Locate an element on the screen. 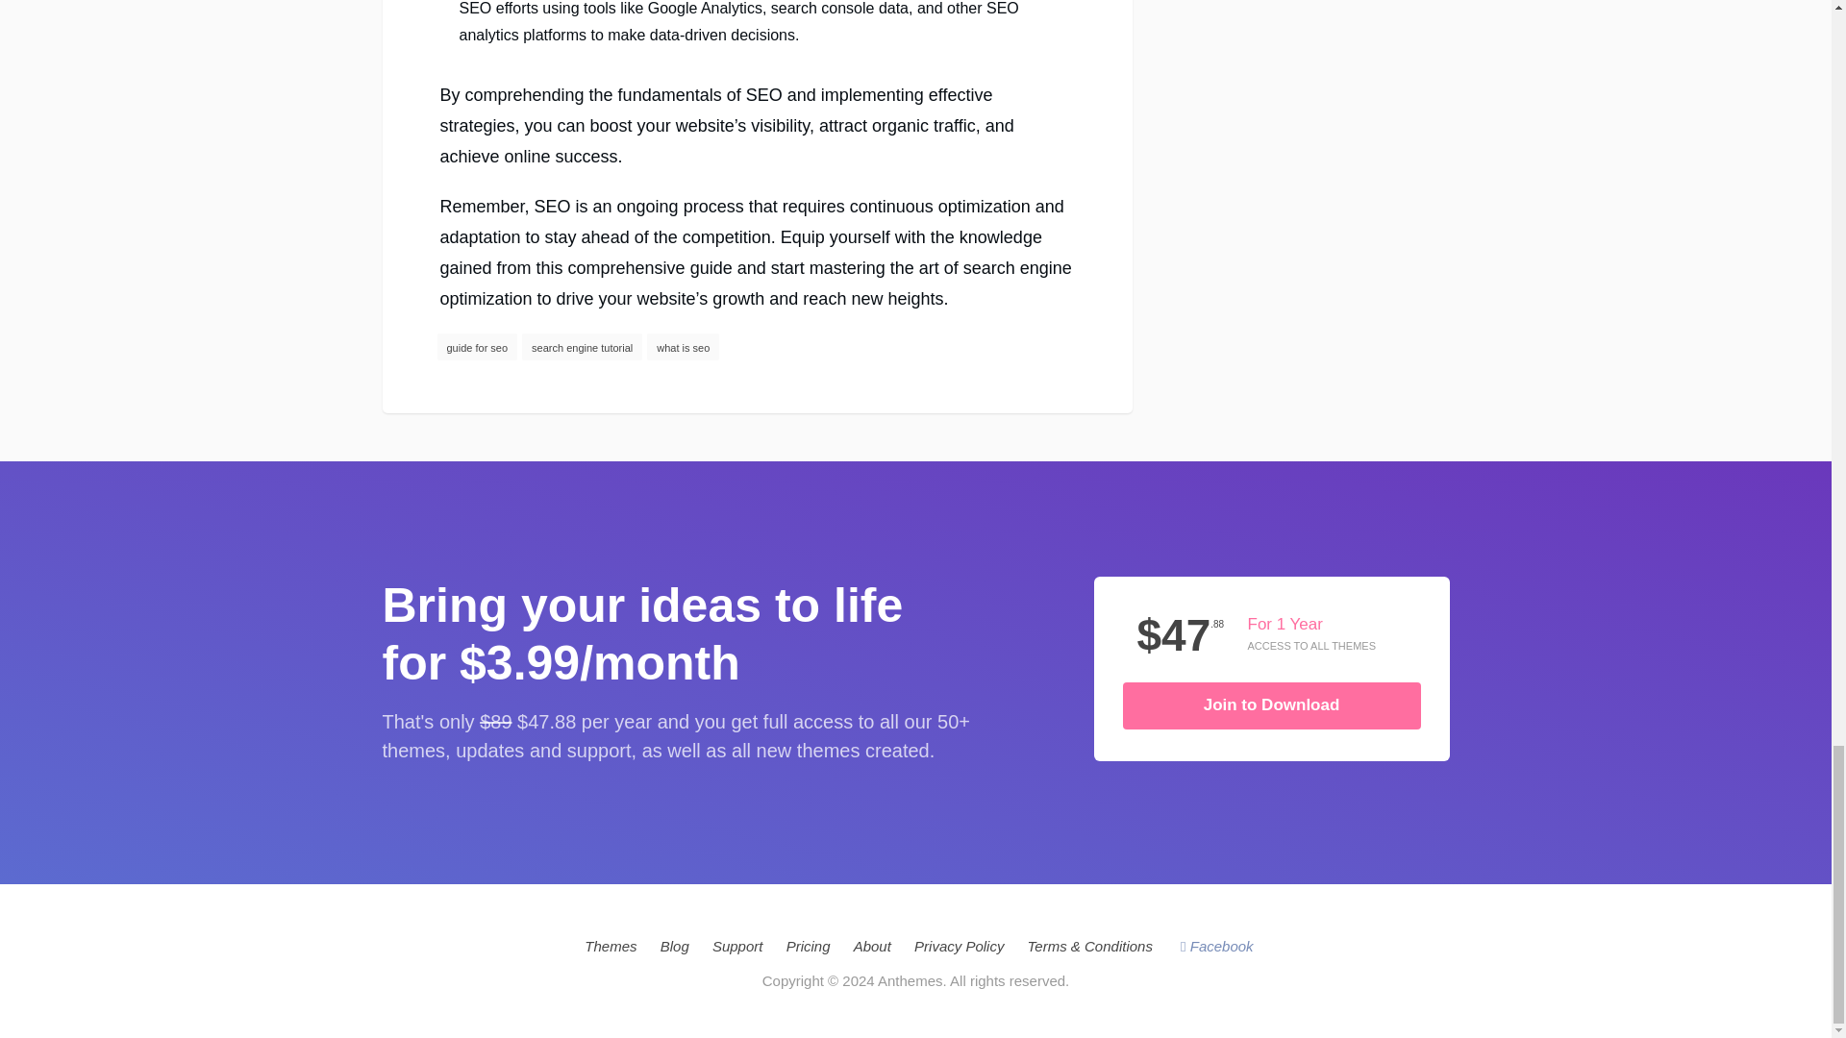  Blog is located at coordinates (675, 946).